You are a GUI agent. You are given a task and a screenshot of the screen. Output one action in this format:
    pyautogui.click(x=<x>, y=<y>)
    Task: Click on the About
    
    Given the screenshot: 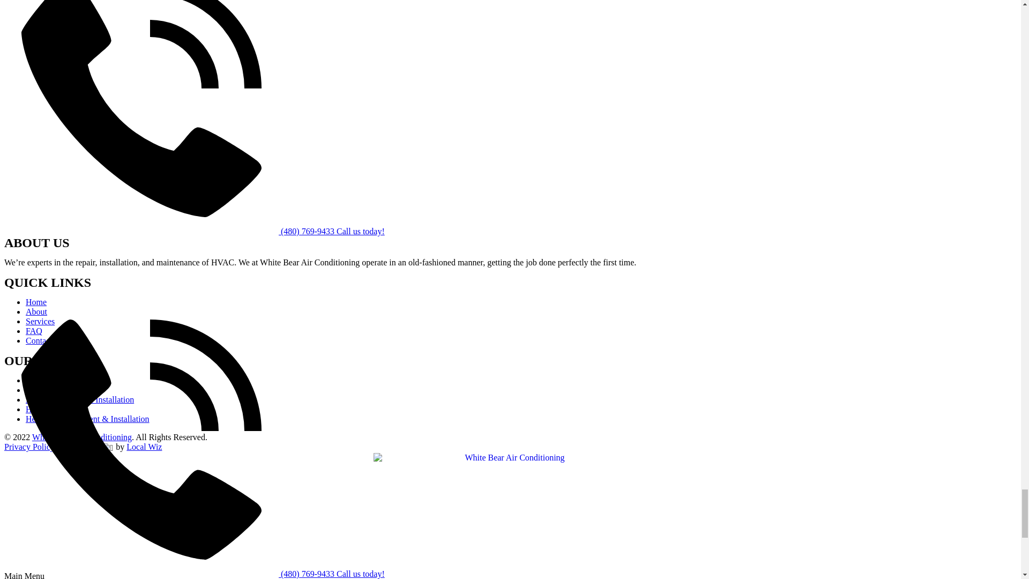 What is the action you would take?
    pyautogui.click(x=36, y=311)
    